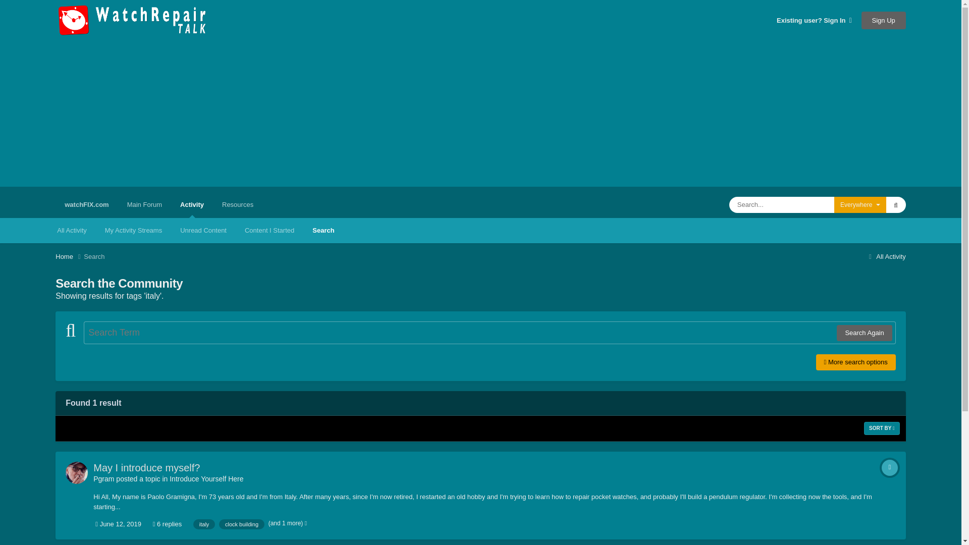 The height and width of the screenshot is (545, 969). Describe the element at coordinates (814, 20) in the screenshot. I see `Existing user? Sign In  ` at that location.